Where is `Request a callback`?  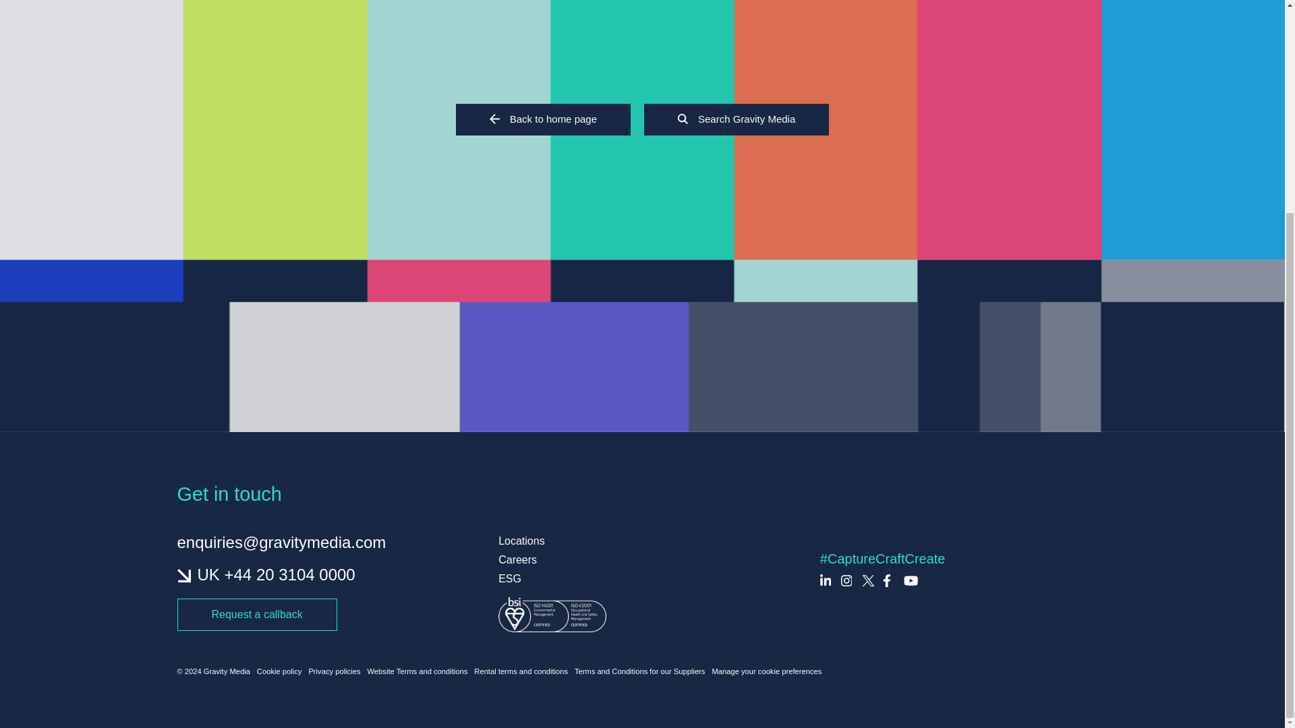 Request a callback is located at coordinates (256, 615).